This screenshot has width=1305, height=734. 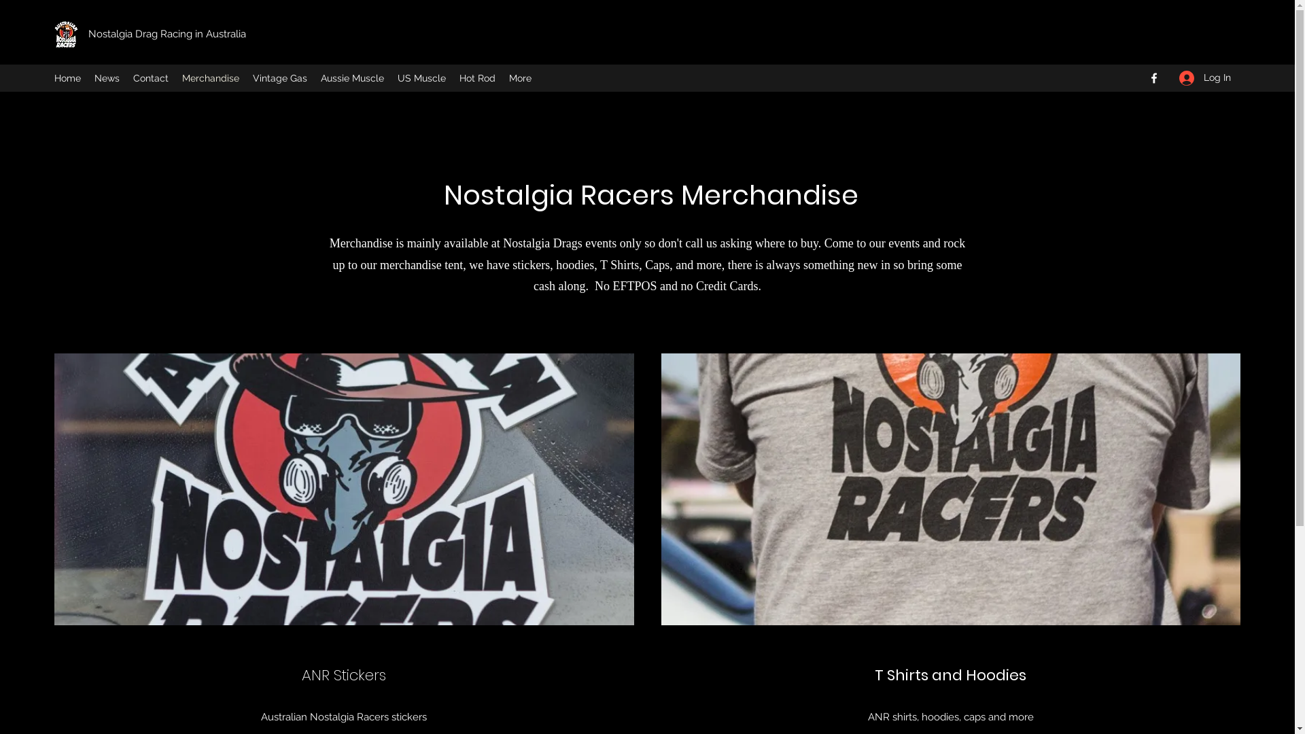 I want to click on Vintage Gas, so click(x=280, y=78).